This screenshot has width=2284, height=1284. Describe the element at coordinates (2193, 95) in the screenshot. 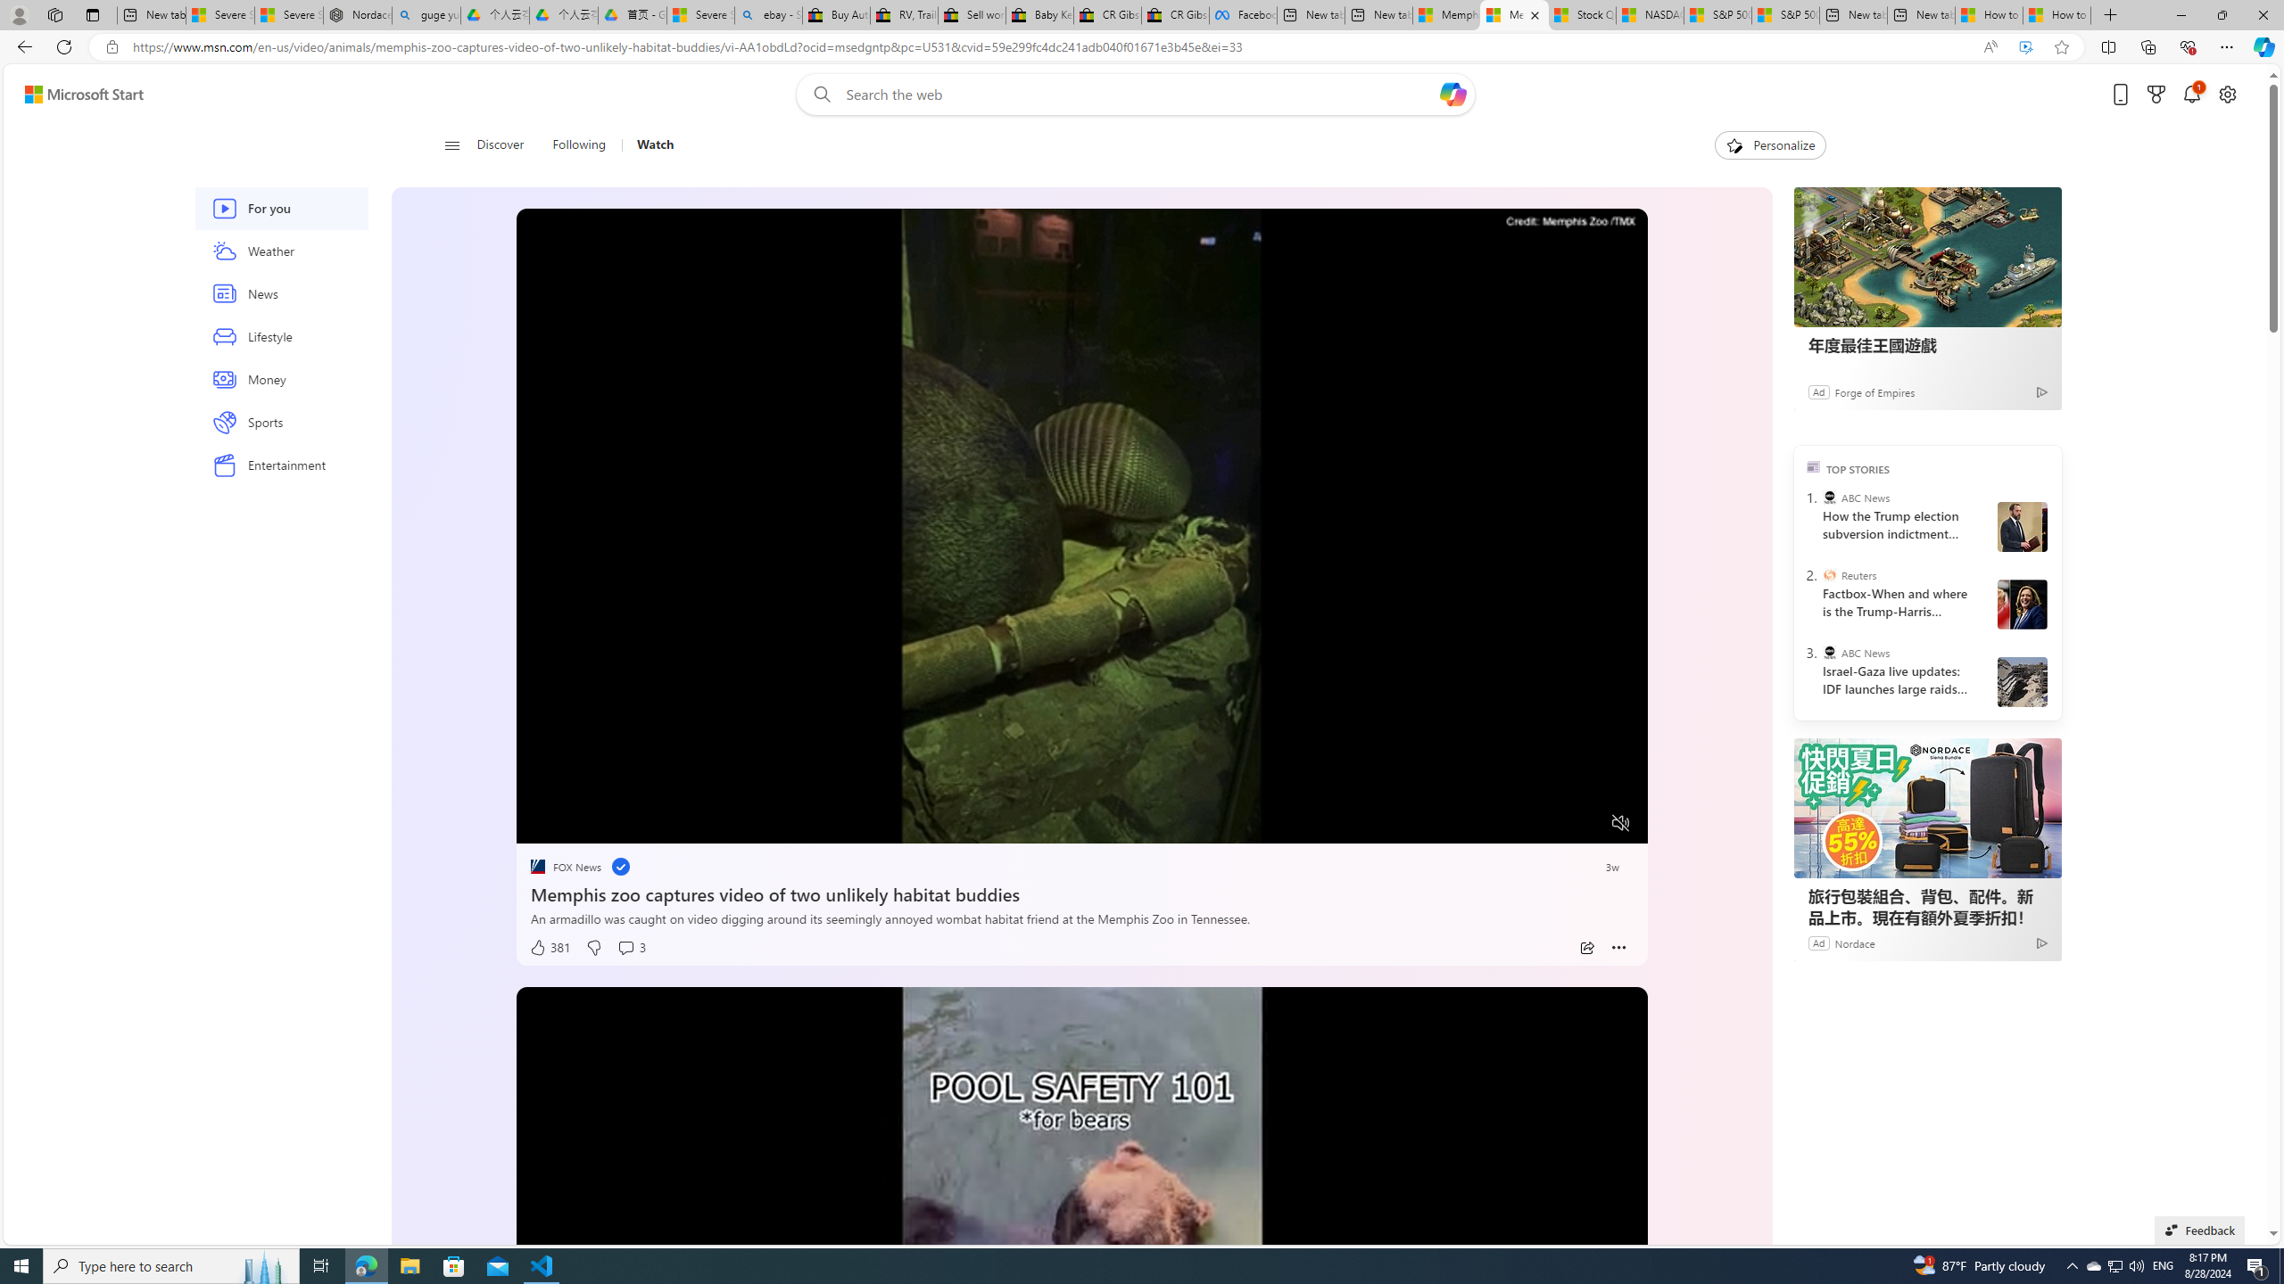

I see `Notifications` at that location.